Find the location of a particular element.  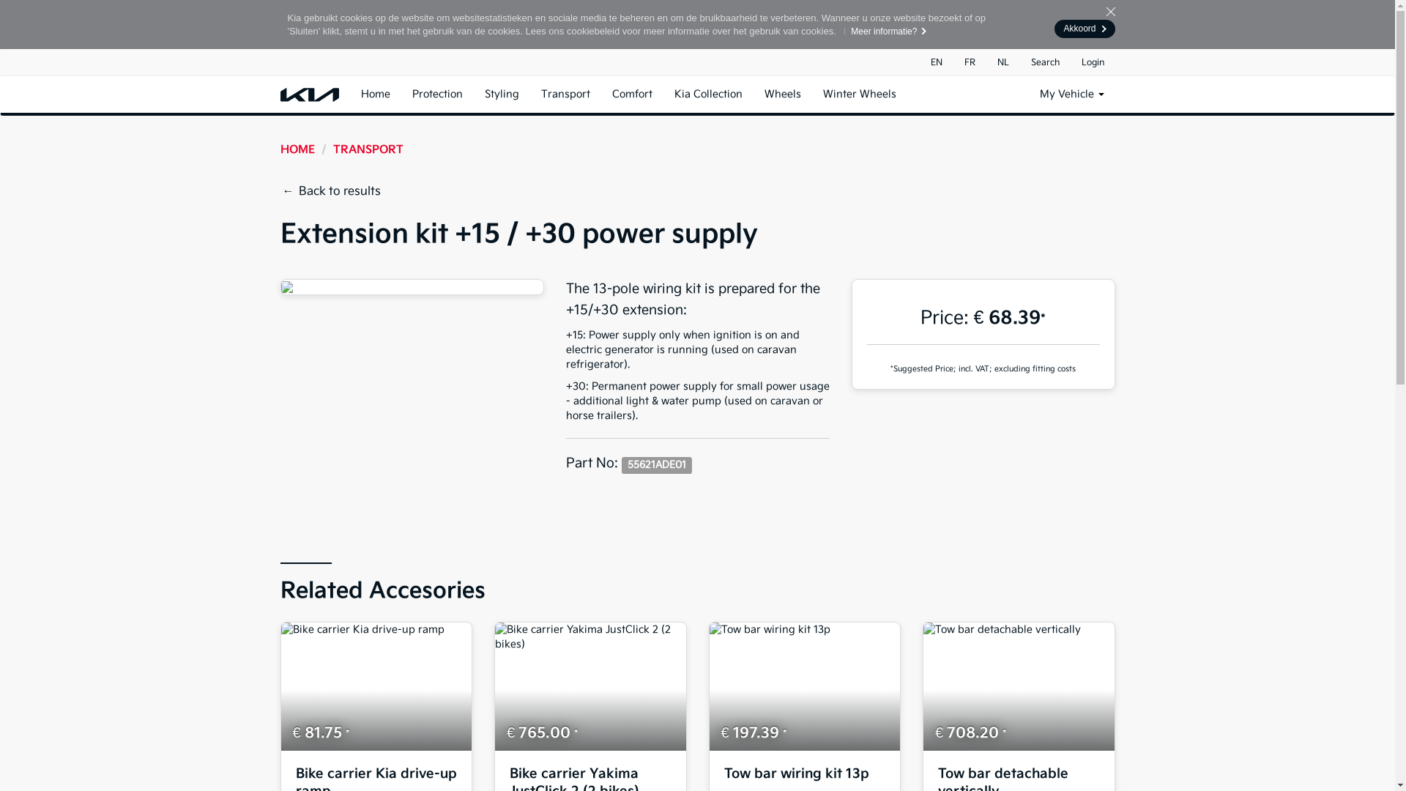

My Vehicle is located at coordinates (1071, 94).